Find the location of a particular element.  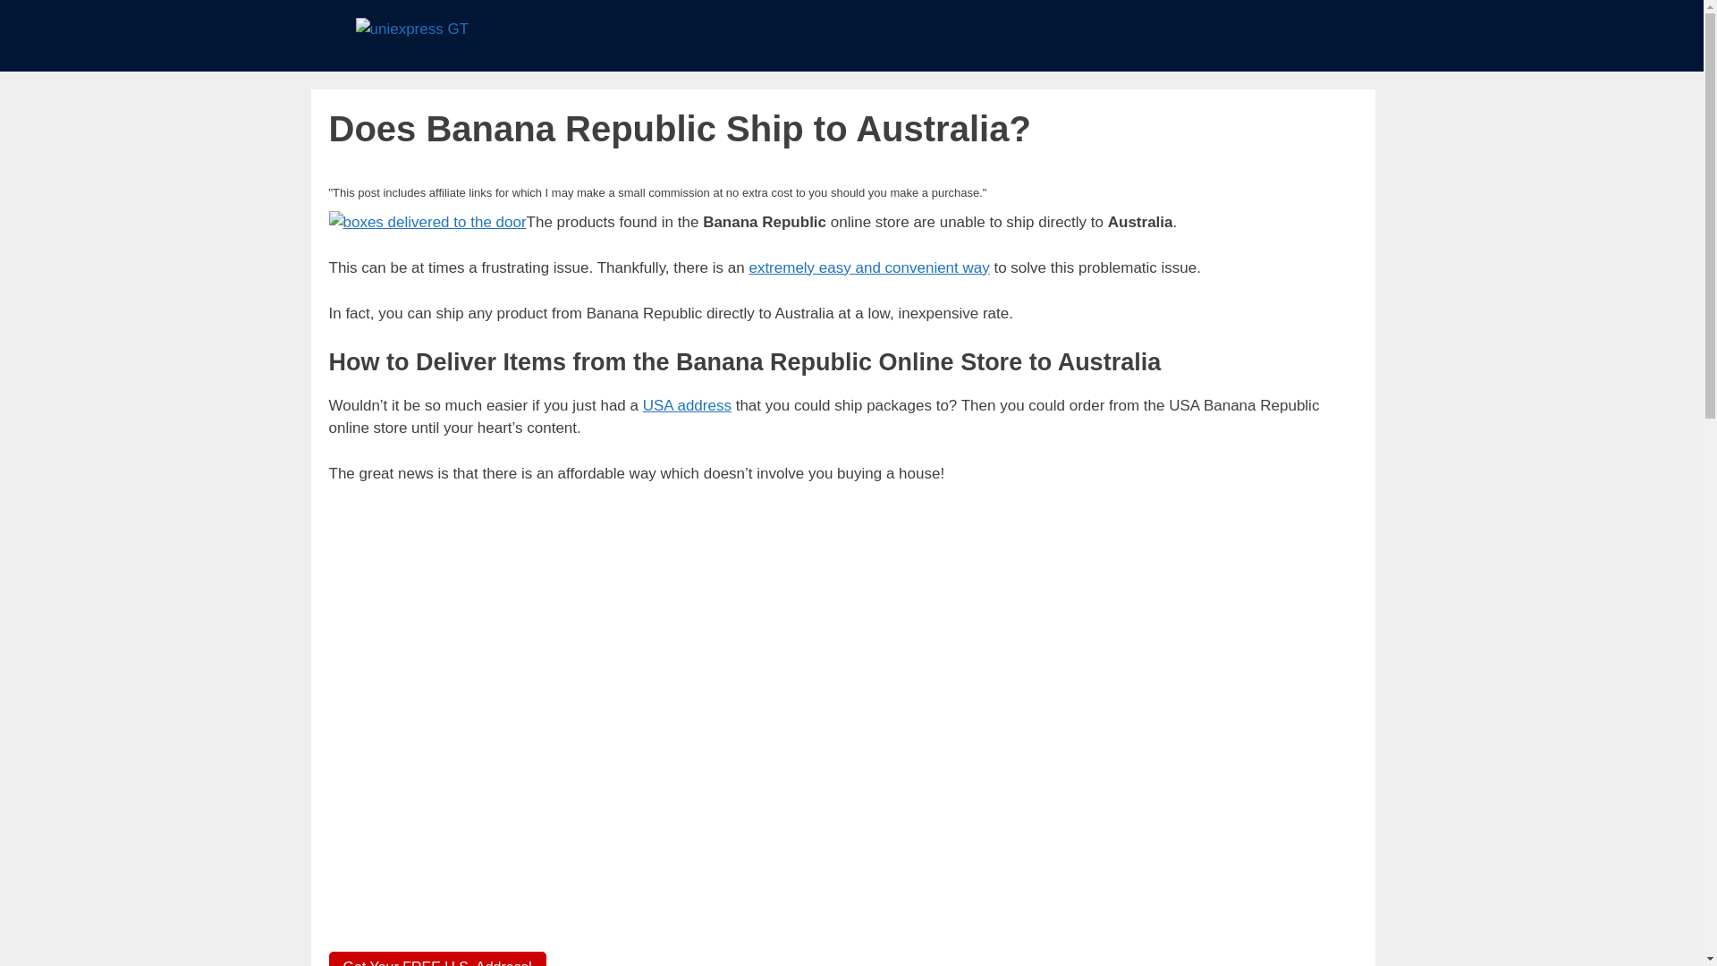

uniexpress GT is located at coordinates (411, 29).